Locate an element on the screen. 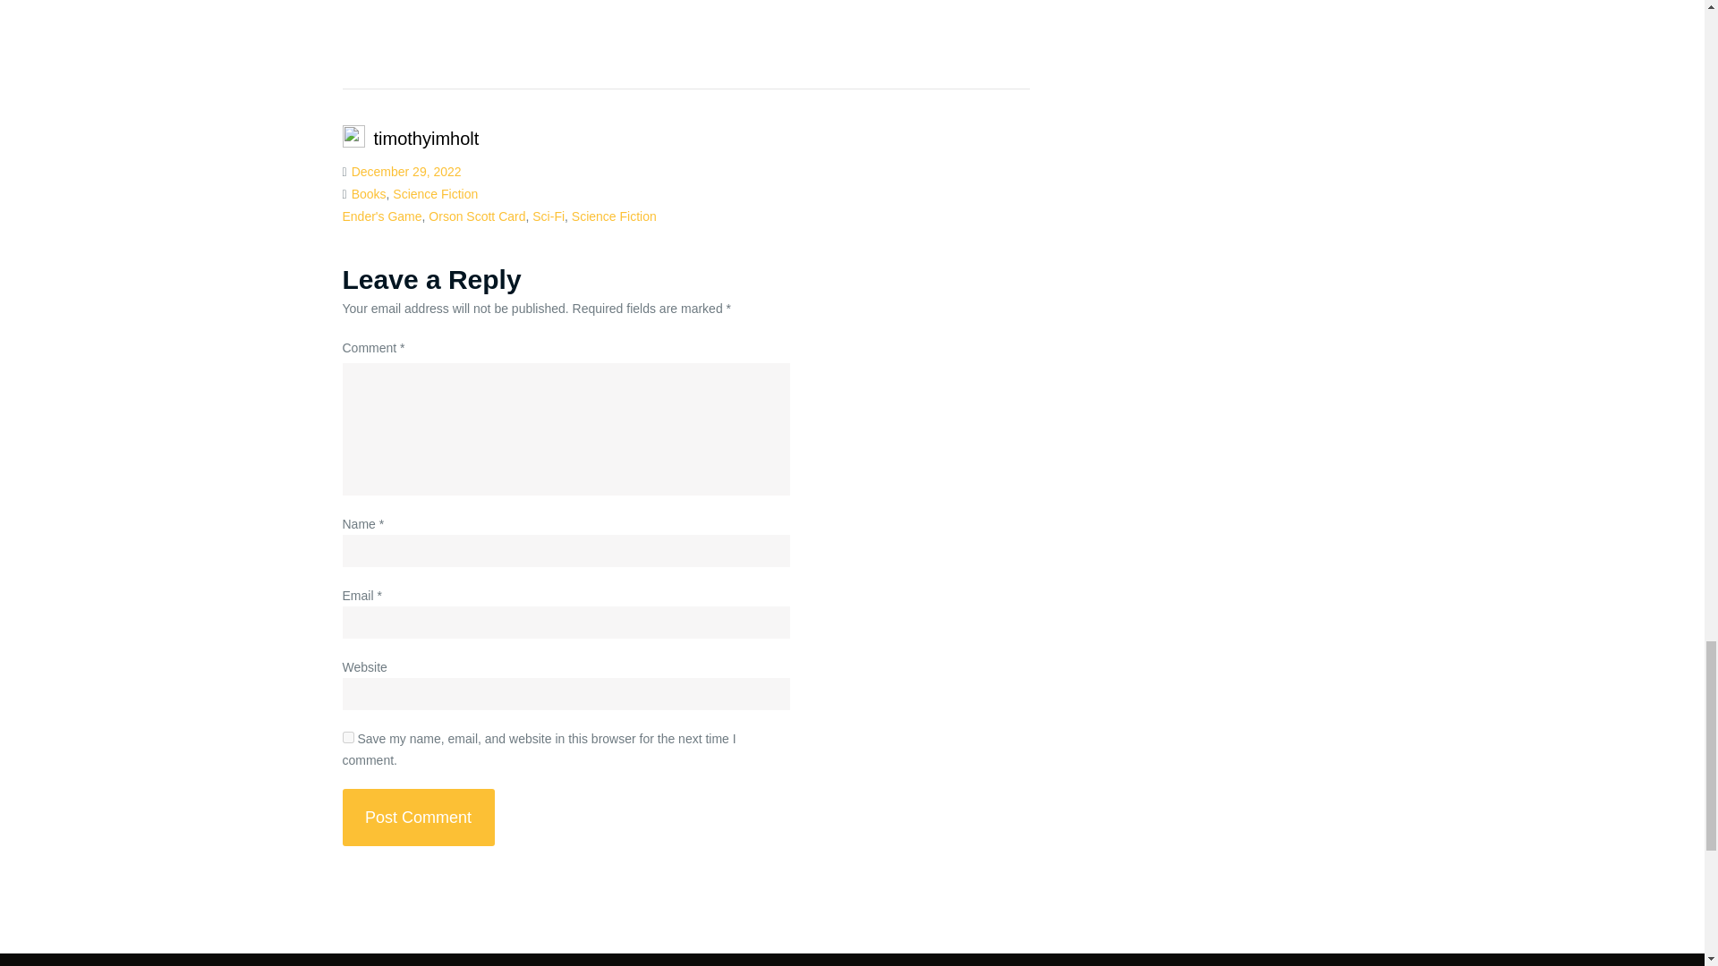 The image size is (1718, 966). yes is located at coordinates (347, 737).